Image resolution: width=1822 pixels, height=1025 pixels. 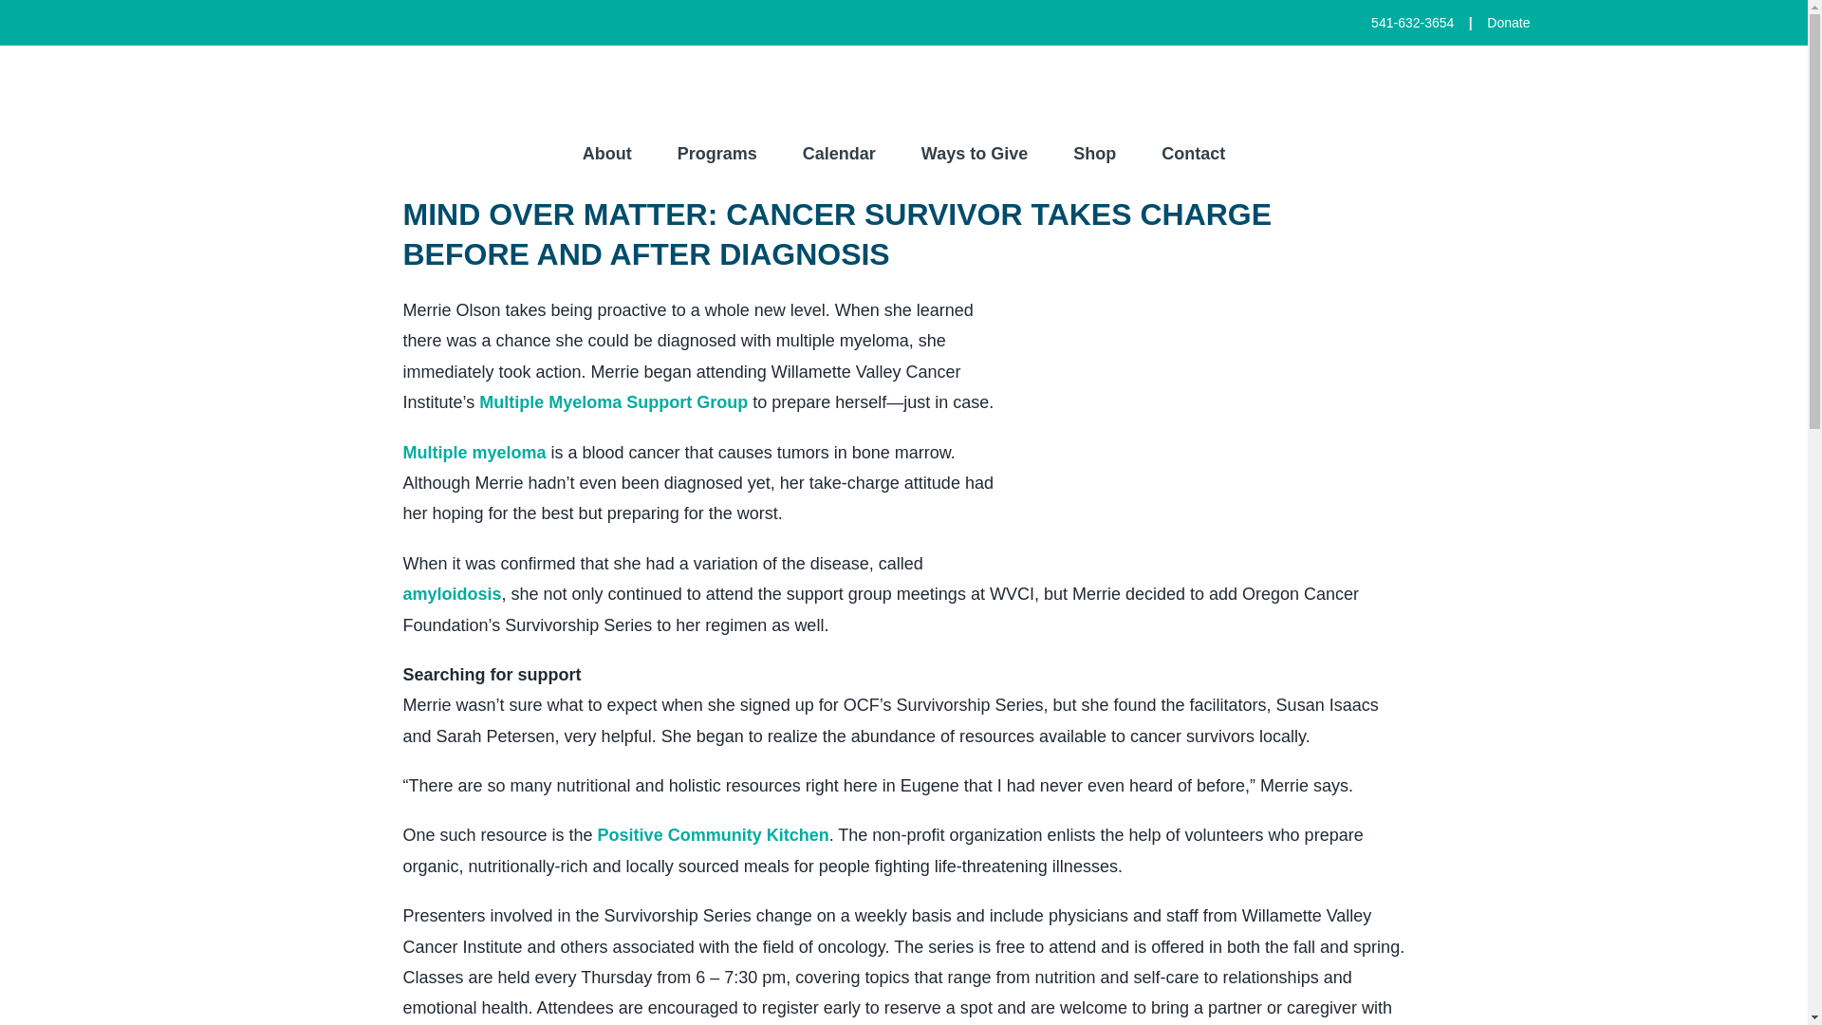 What do you see at coordinates (839, 154) in the screenshot?
I see `Calendar` at bounding box center [839, 154].